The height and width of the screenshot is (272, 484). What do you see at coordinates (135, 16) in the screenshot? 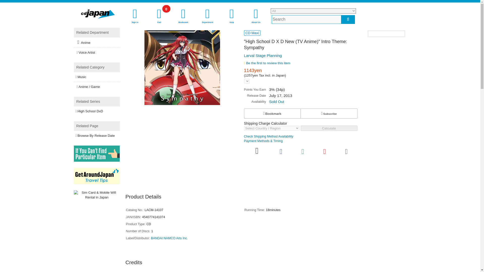
I see `Sign In` at bounding box center [135, 16].